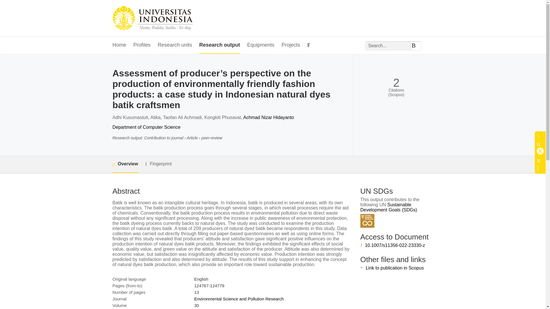 The width and height of the screenshot is (550, 309). Describe the element at coordinates (395, 268) in the screenshot. I see `Link to publication in Scopus` at that location.